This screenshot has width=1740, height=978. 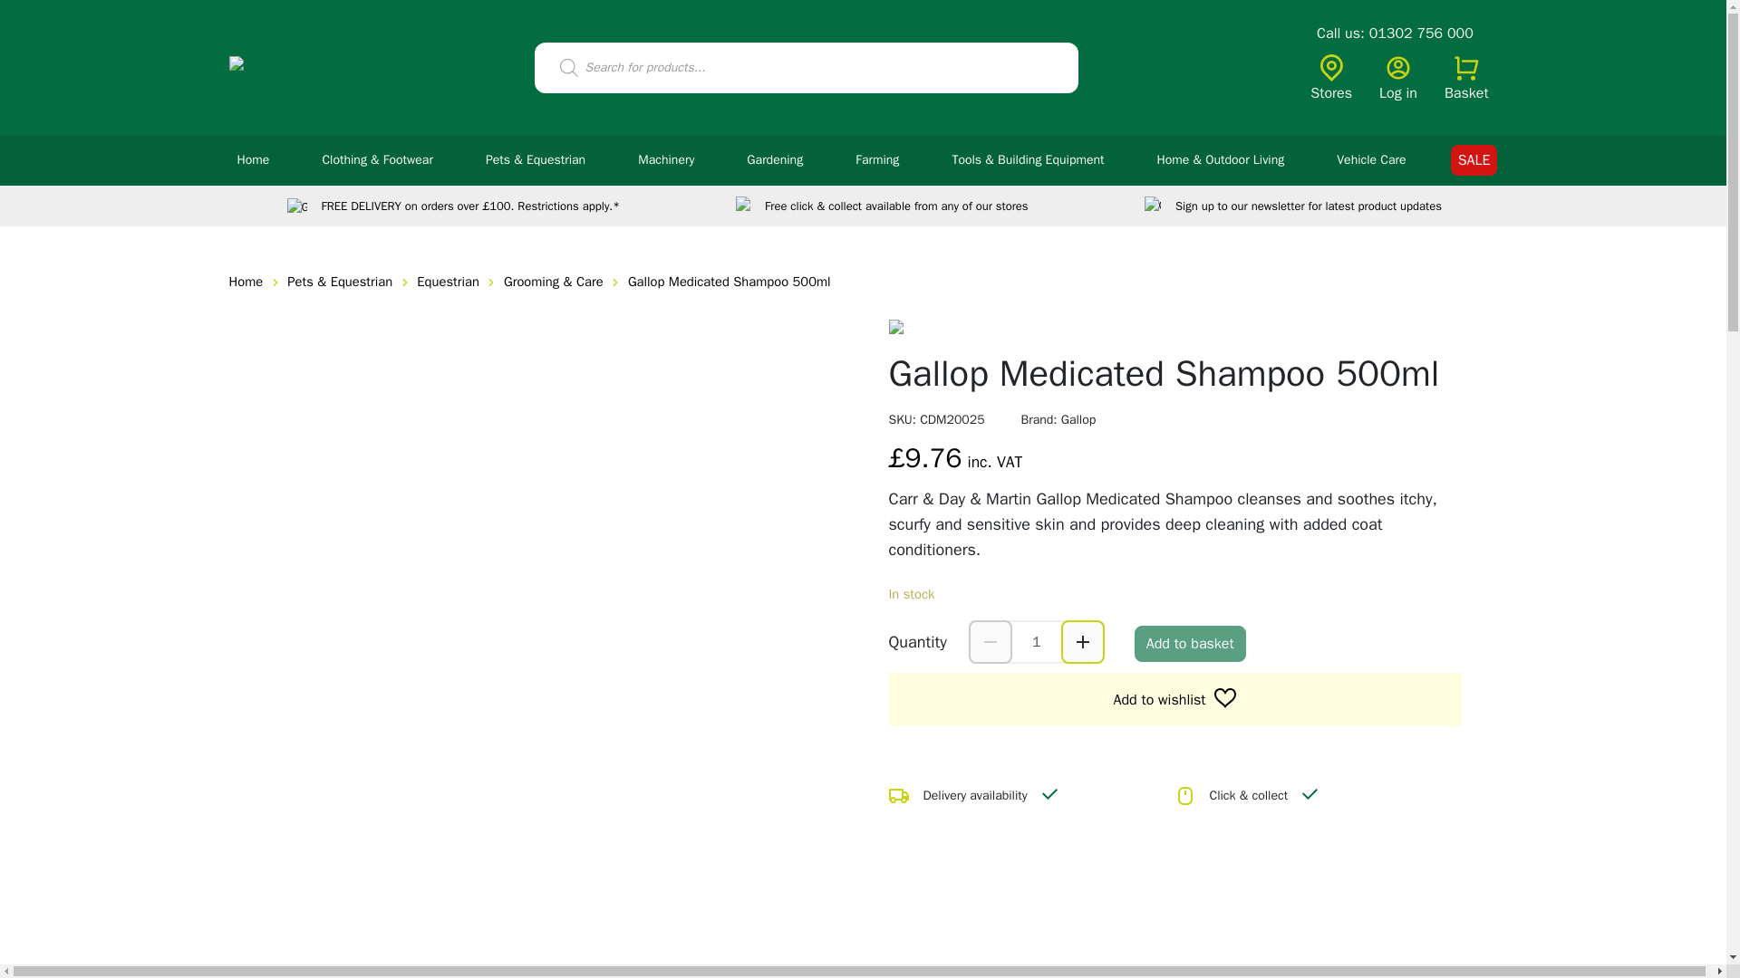 I want to click on Store Finder, so click(x=1330, y=80).